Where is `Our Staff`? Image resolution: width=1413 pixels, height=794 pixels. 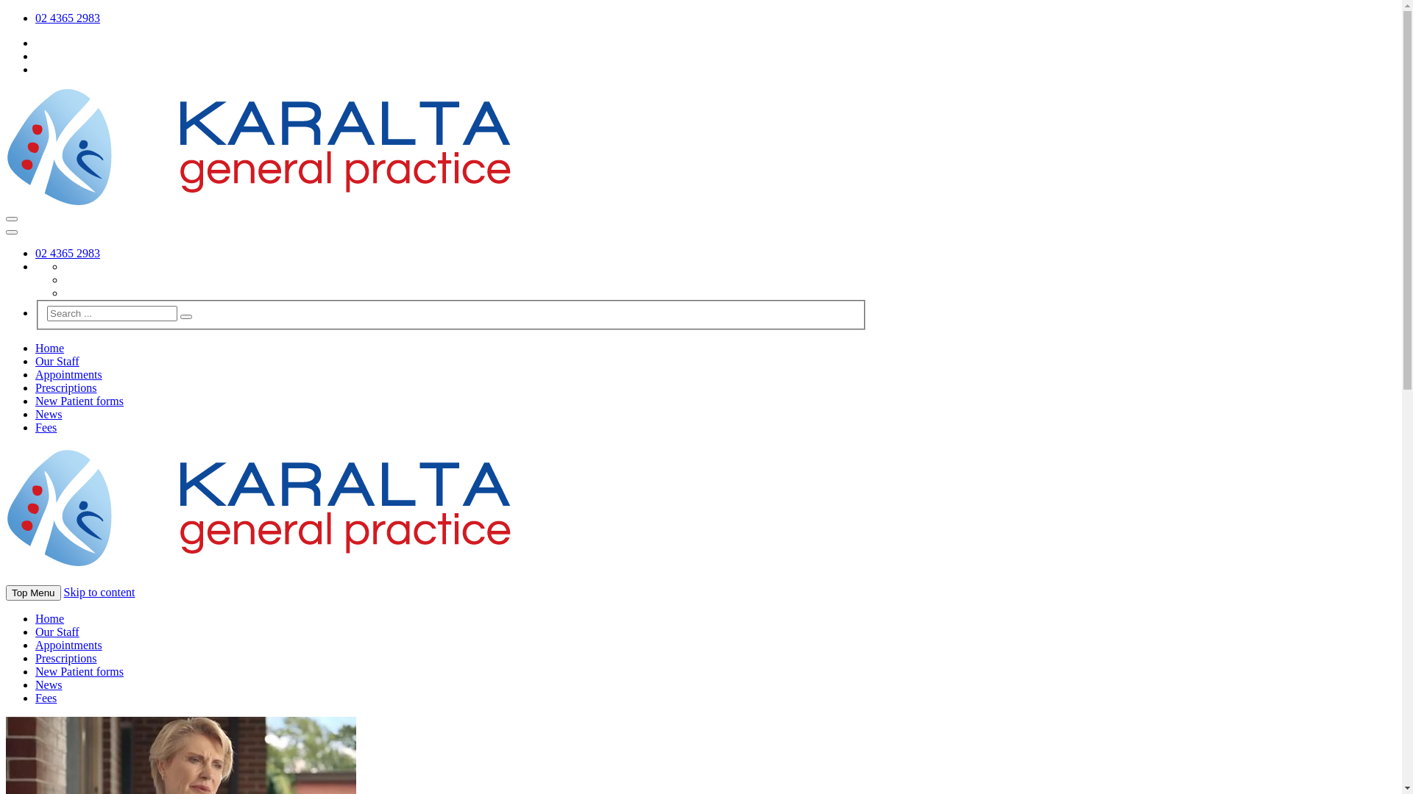
Our Staff is located at coordinates (57, 362).